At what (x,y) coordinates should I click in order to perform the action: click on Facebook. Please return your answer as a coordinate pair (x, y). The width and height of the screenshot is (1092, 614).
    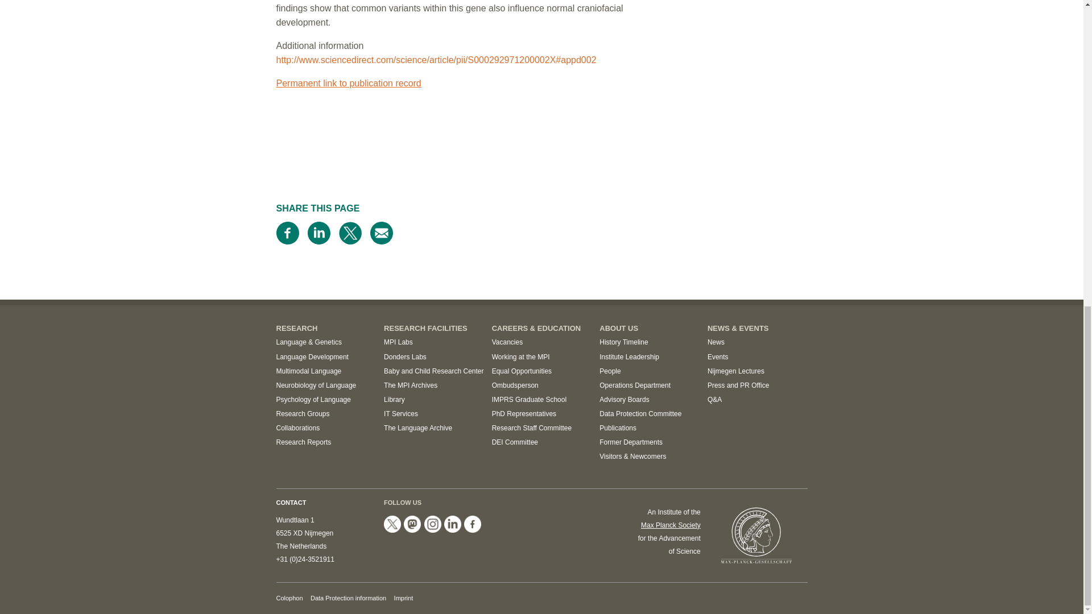
    Looking at the image, I should click on (288, 233).